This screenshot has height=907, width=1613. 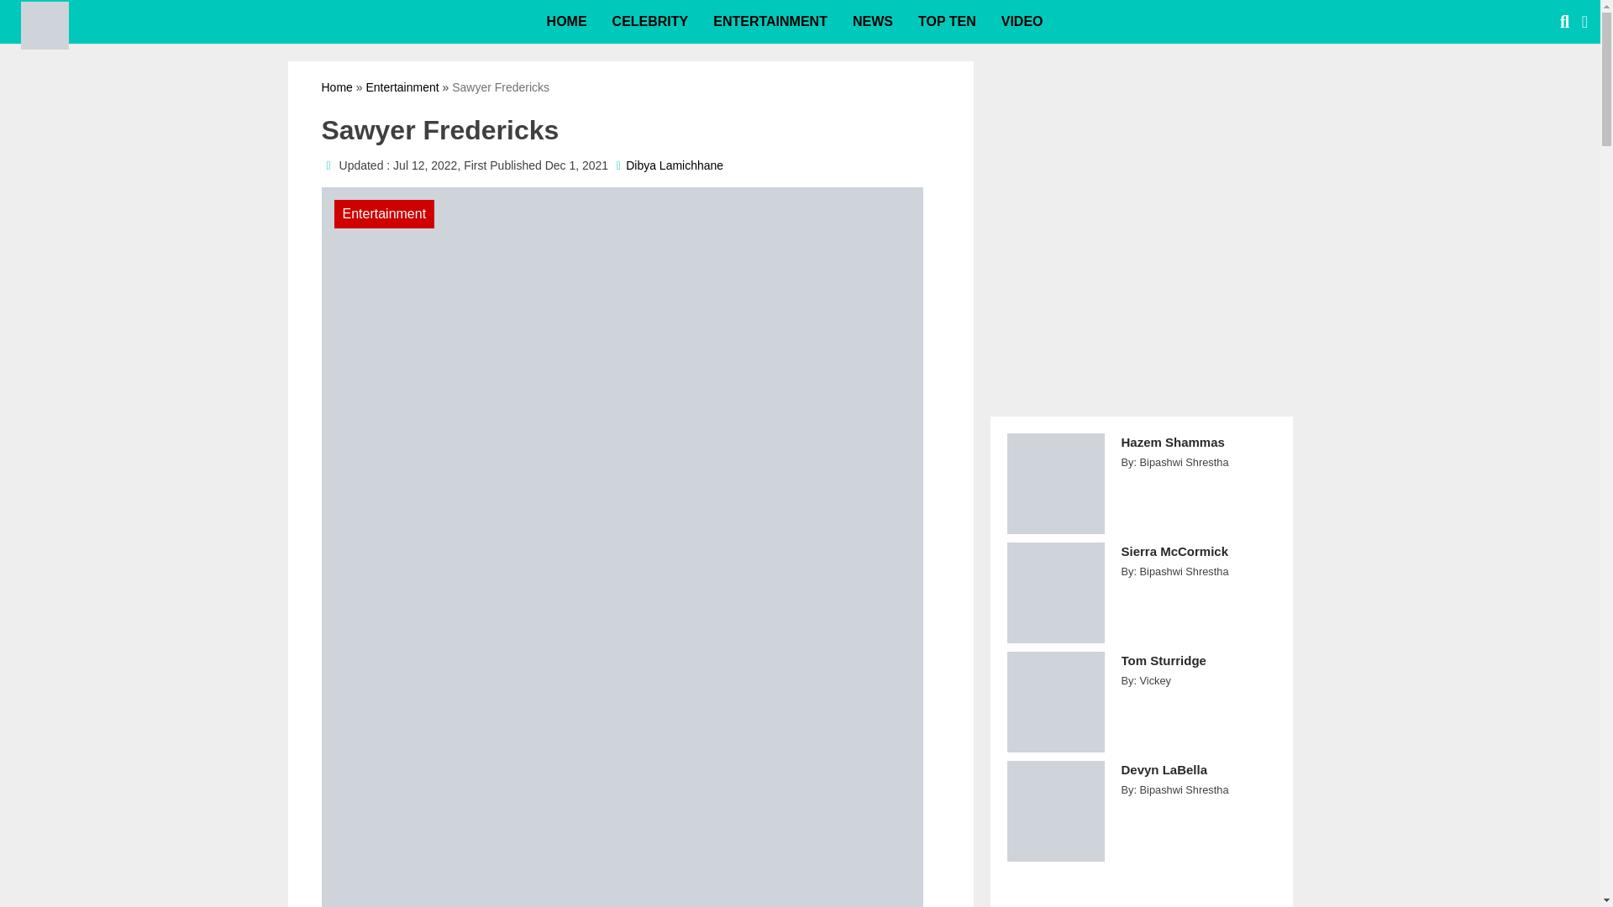 What do you see at coordinates (674, 165) in the screenshot?
I see `Dibya Lamichhane` at bounding box center [674, 165].